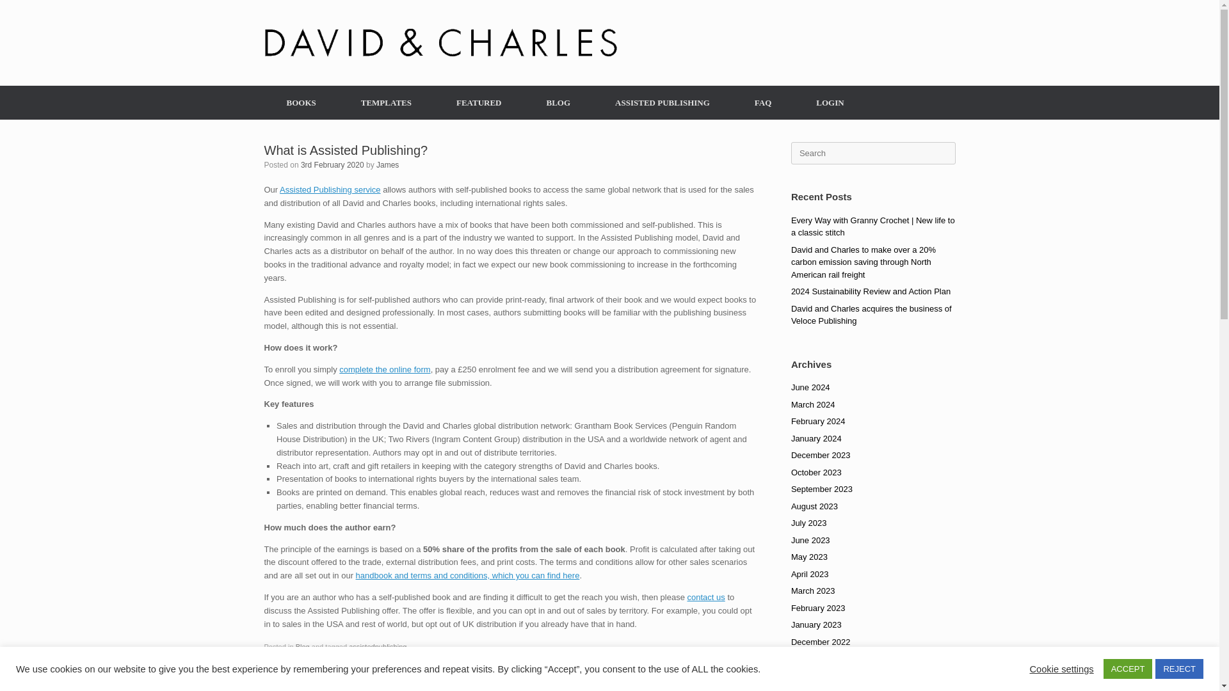 This screenshot has width=1229, height=691. I want to click on handbook and terms and conditions, which you can find here, so click(468, 576).